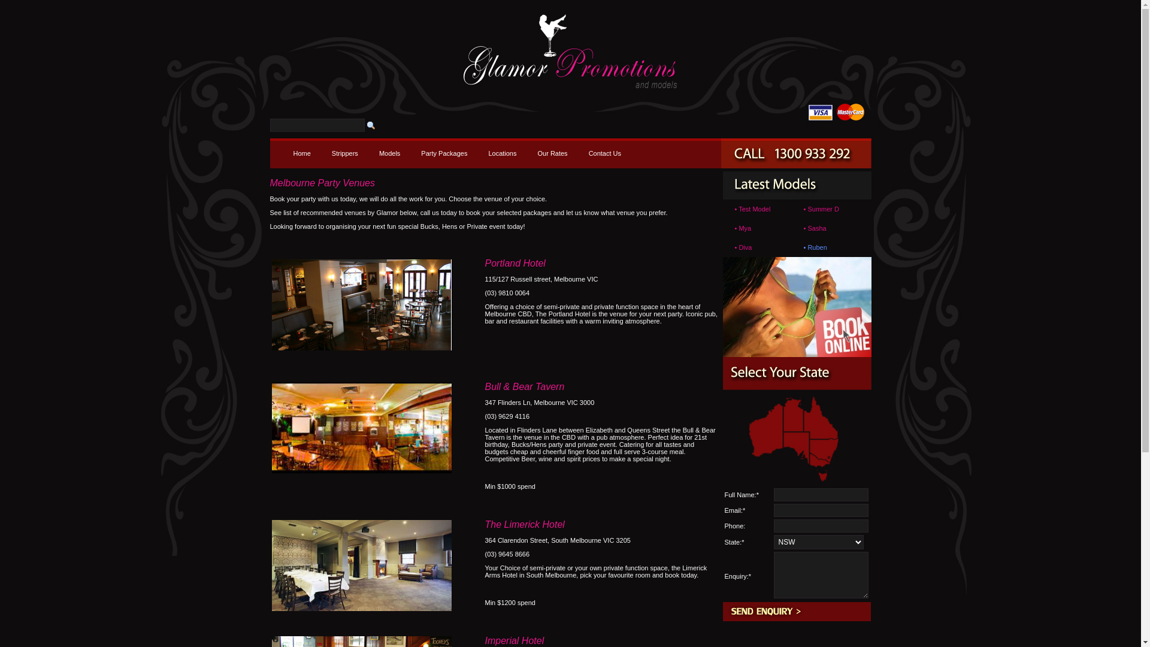 The width and height of the screenshot is (1150, 647). Describe the element at coordinates (362, 471) in the screenshot. I see `Glamor Bucks parties and poker nights in Melbounre` at that location.